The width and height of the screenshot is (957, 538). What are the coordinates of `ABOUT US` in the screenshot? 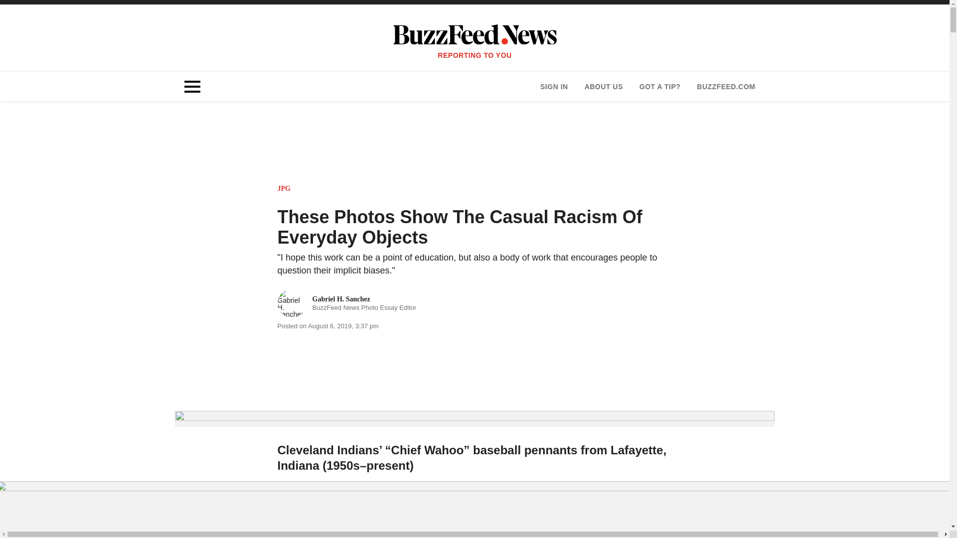 It's located at (283, 188).